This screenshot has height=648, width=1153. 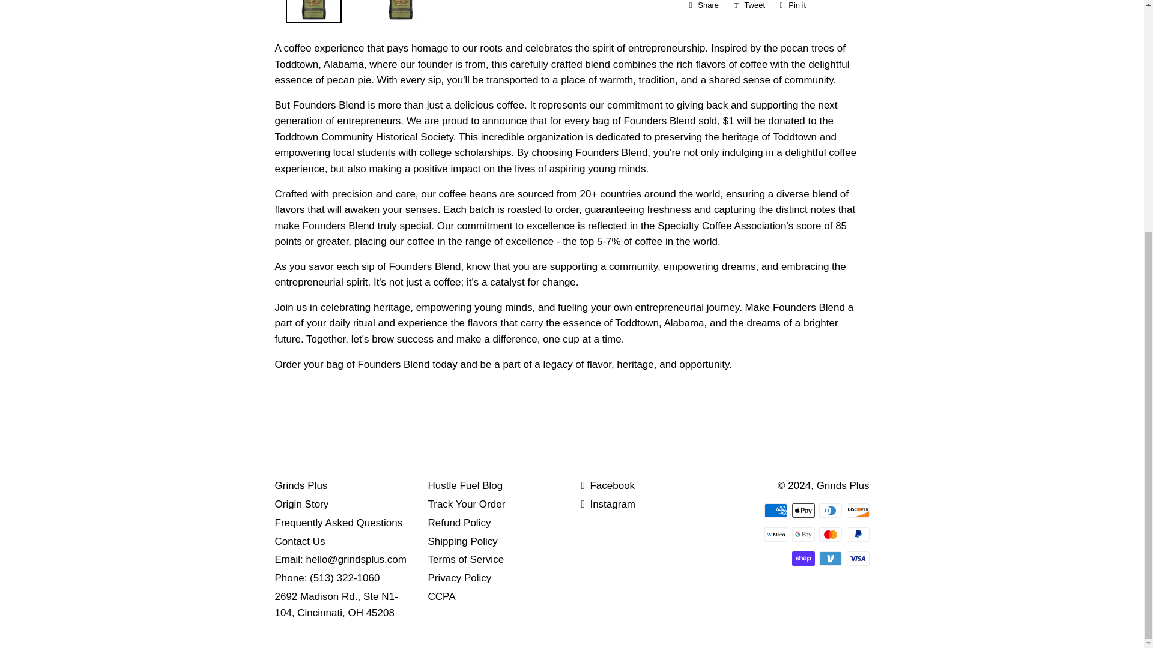 What do you see at coordinates (704, 7) in the screenshot?
I see `Terms of Service` at bounding box center [704, 7].